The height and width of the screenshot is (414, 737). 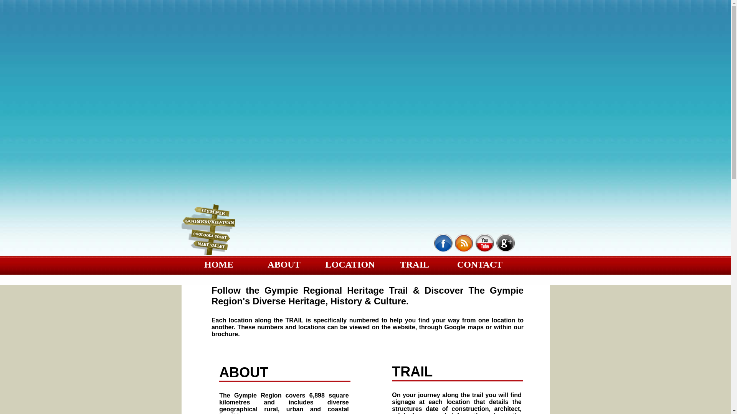 I want to click on HOME, so click(x=219, y=264).